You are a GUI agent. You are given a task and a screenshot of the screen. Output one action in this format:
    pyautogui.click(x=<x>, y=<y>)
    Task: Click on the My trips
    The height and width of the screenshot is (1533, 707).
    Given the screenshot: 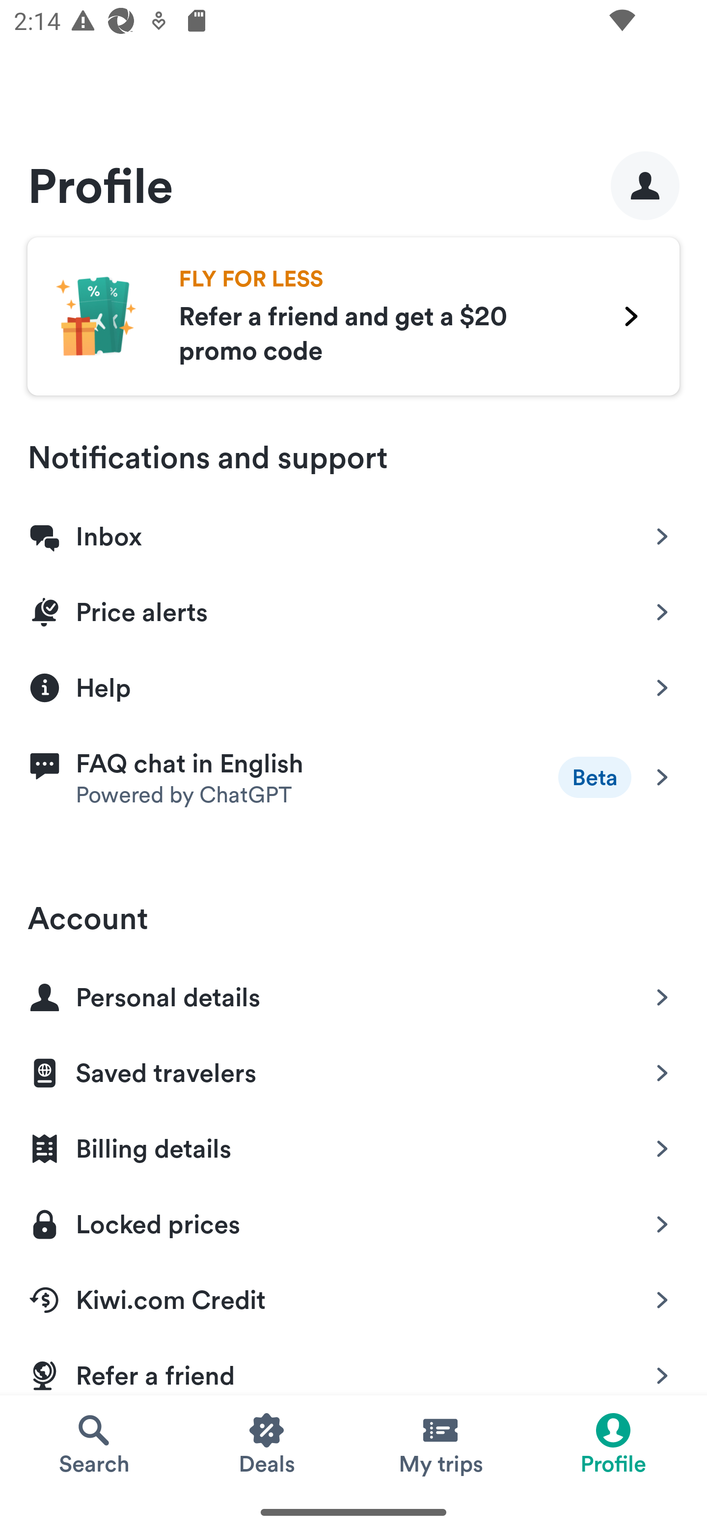 What is the action you would take?
    pyautogui.click(x=440, y=1443)
    